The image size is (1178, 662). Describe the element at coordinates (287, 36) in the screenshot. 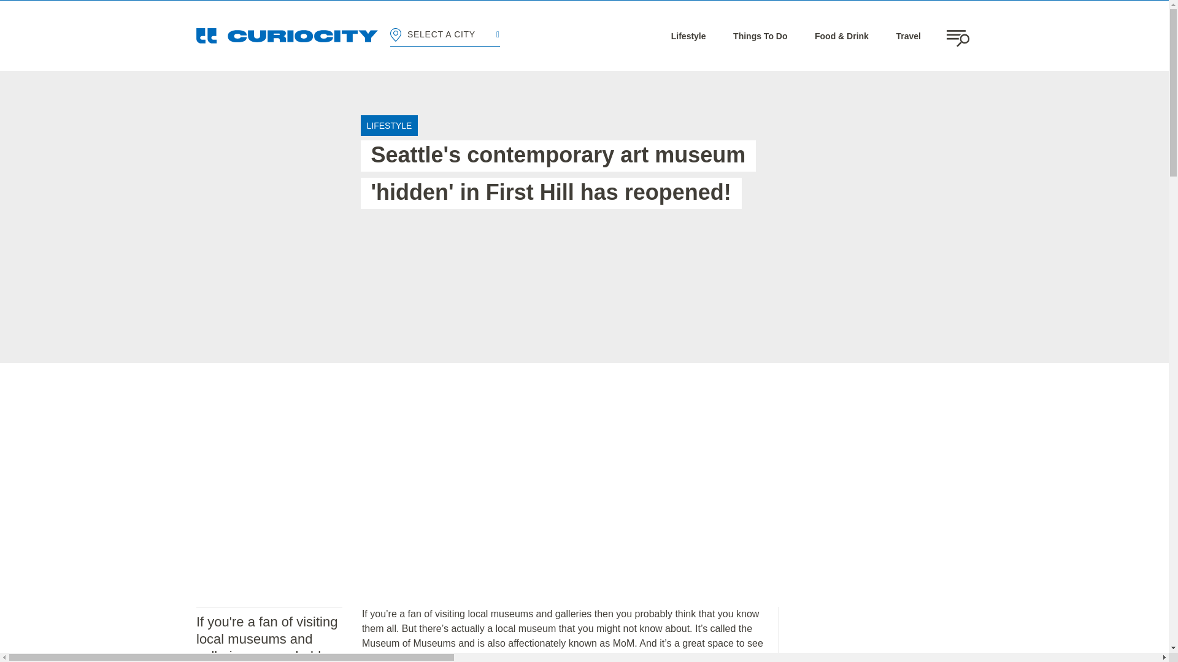

I see `curiocity-primary-logo-blue ` at that location.